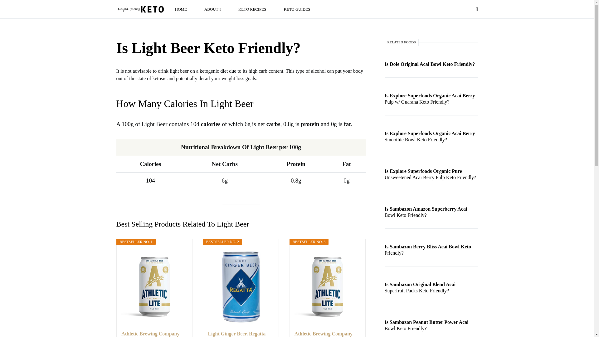 The width and height of the screenshot is (599, 337). Describe the element at coordinates (295, 9) in the screenshot. I see `KETO GUIDES` at that location.